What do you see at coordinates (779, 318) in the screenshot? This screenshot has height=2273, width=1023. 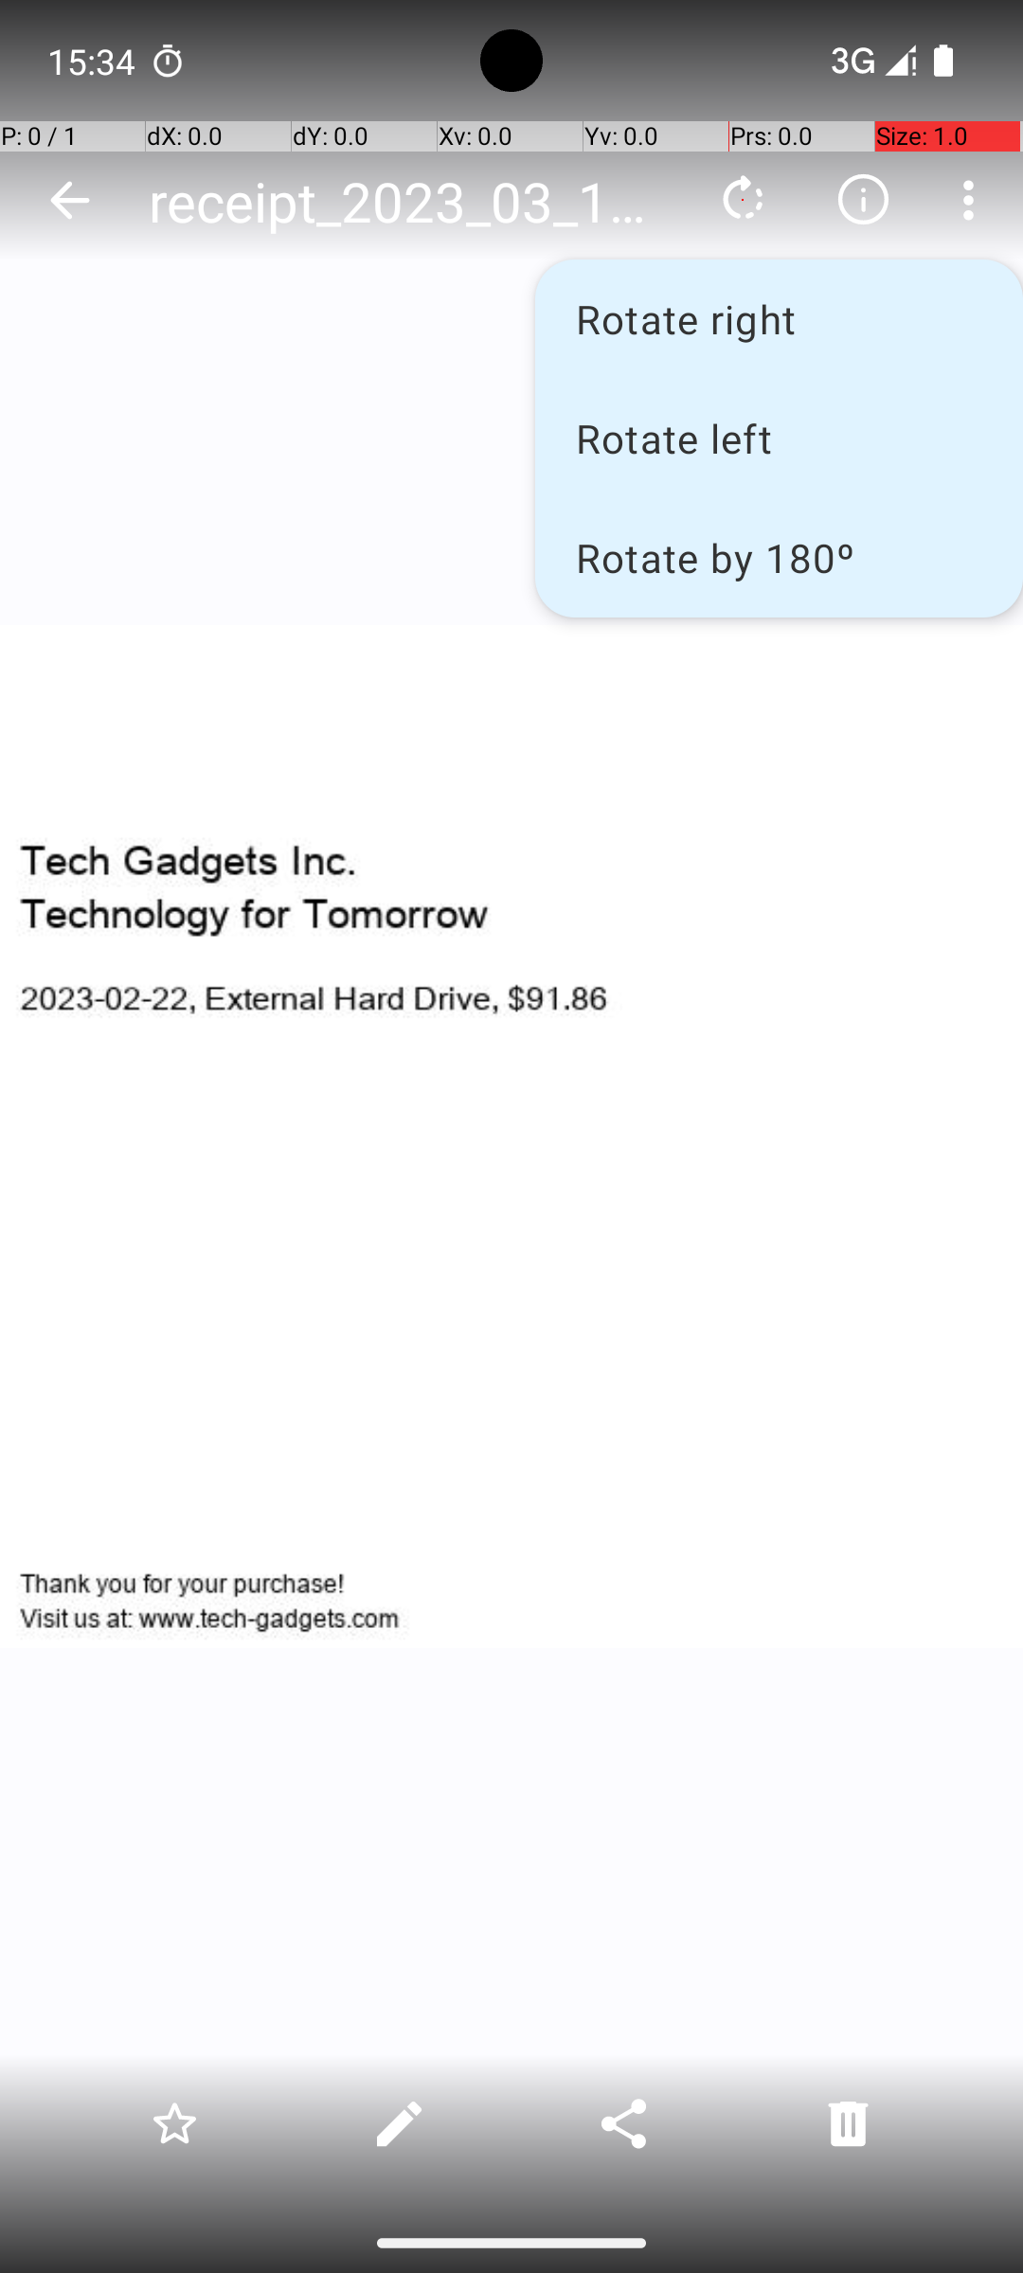 I see `Rotate right` at bounding box center [779, 318].